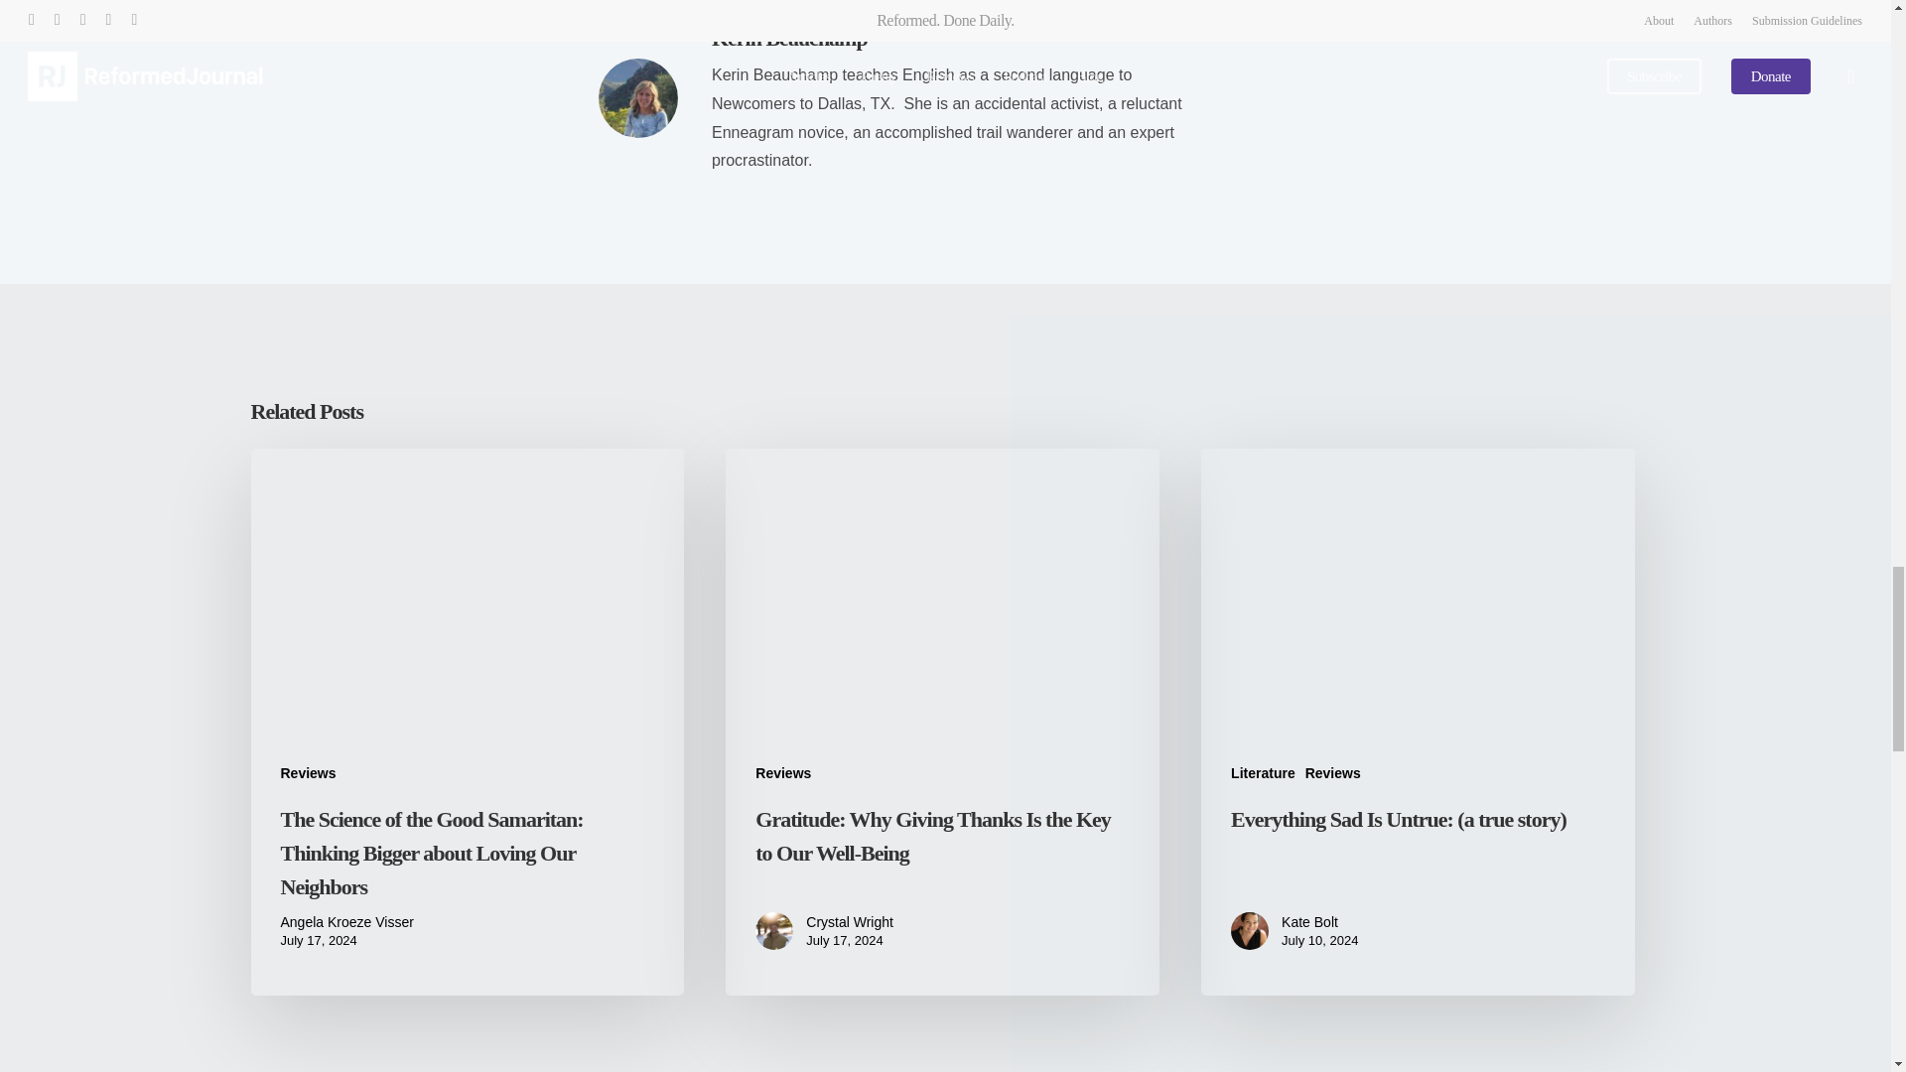 This screenshot has height=1072, width=1906. Describe the element at coordinates (346, 921) in the screenshot. I see `Angela Kroeze Visser` at that location.